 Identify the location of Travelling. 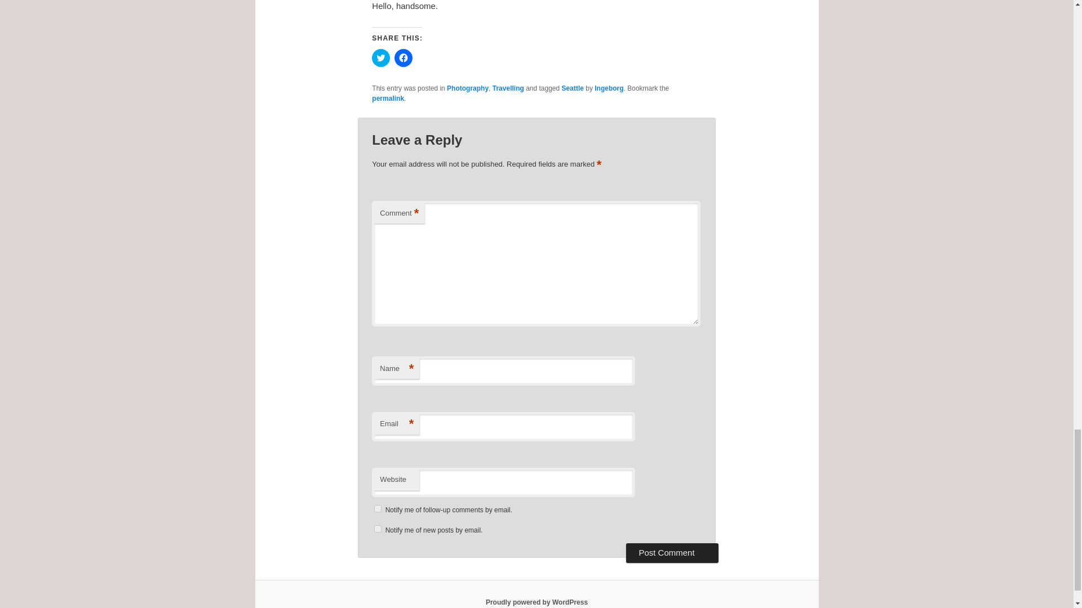
(508, 88).